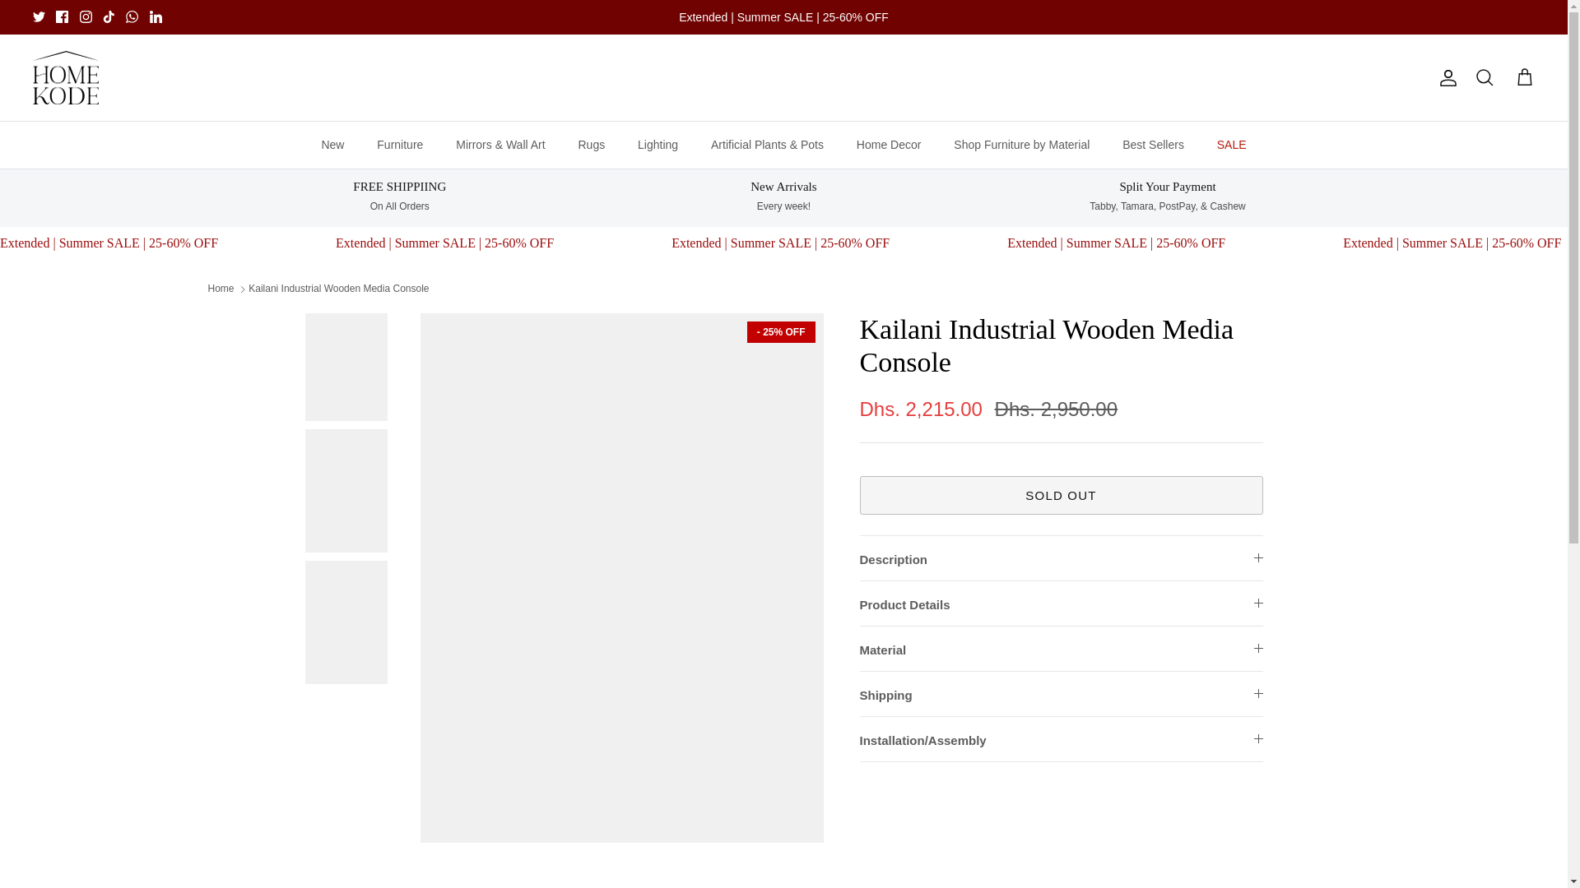 The image size is (1580, 888). What do you see at coordinates (86, 16) in the screenshot?
I see `Instagram` at bounding box center [86, 16].